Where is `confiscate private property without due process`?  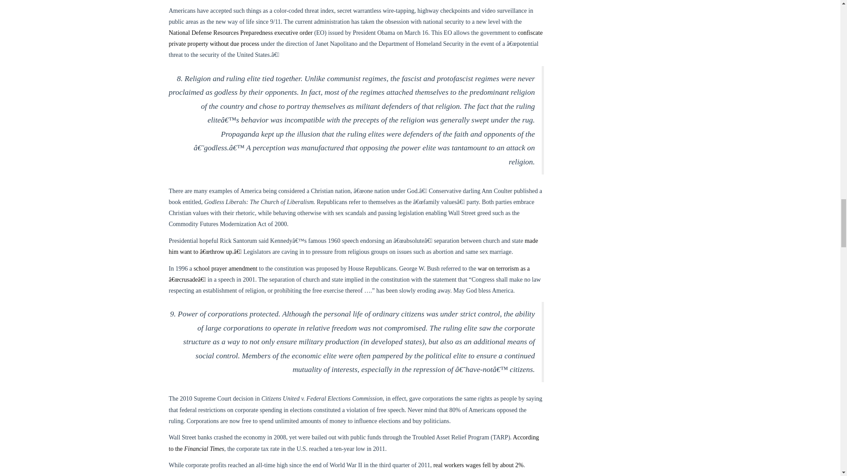 confiscate private property without due process is located at coordinates (356, 38).